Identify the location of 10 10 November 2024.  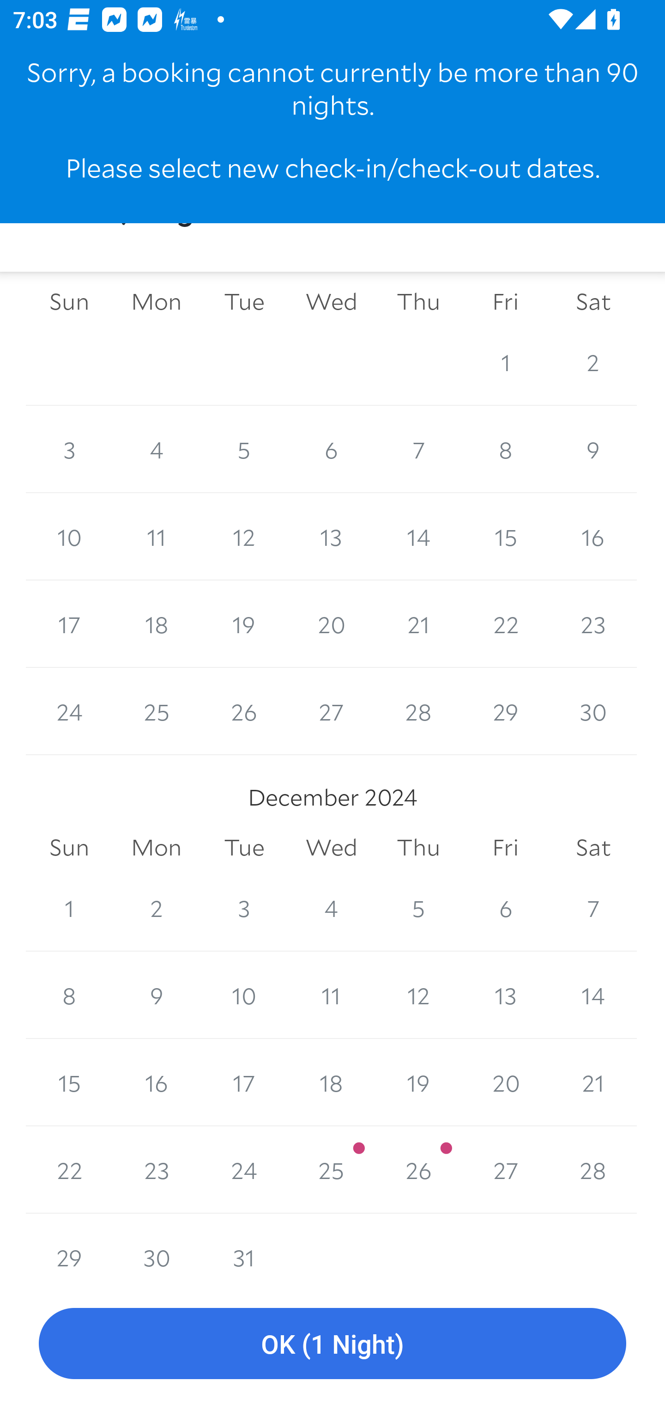
(69, 537).